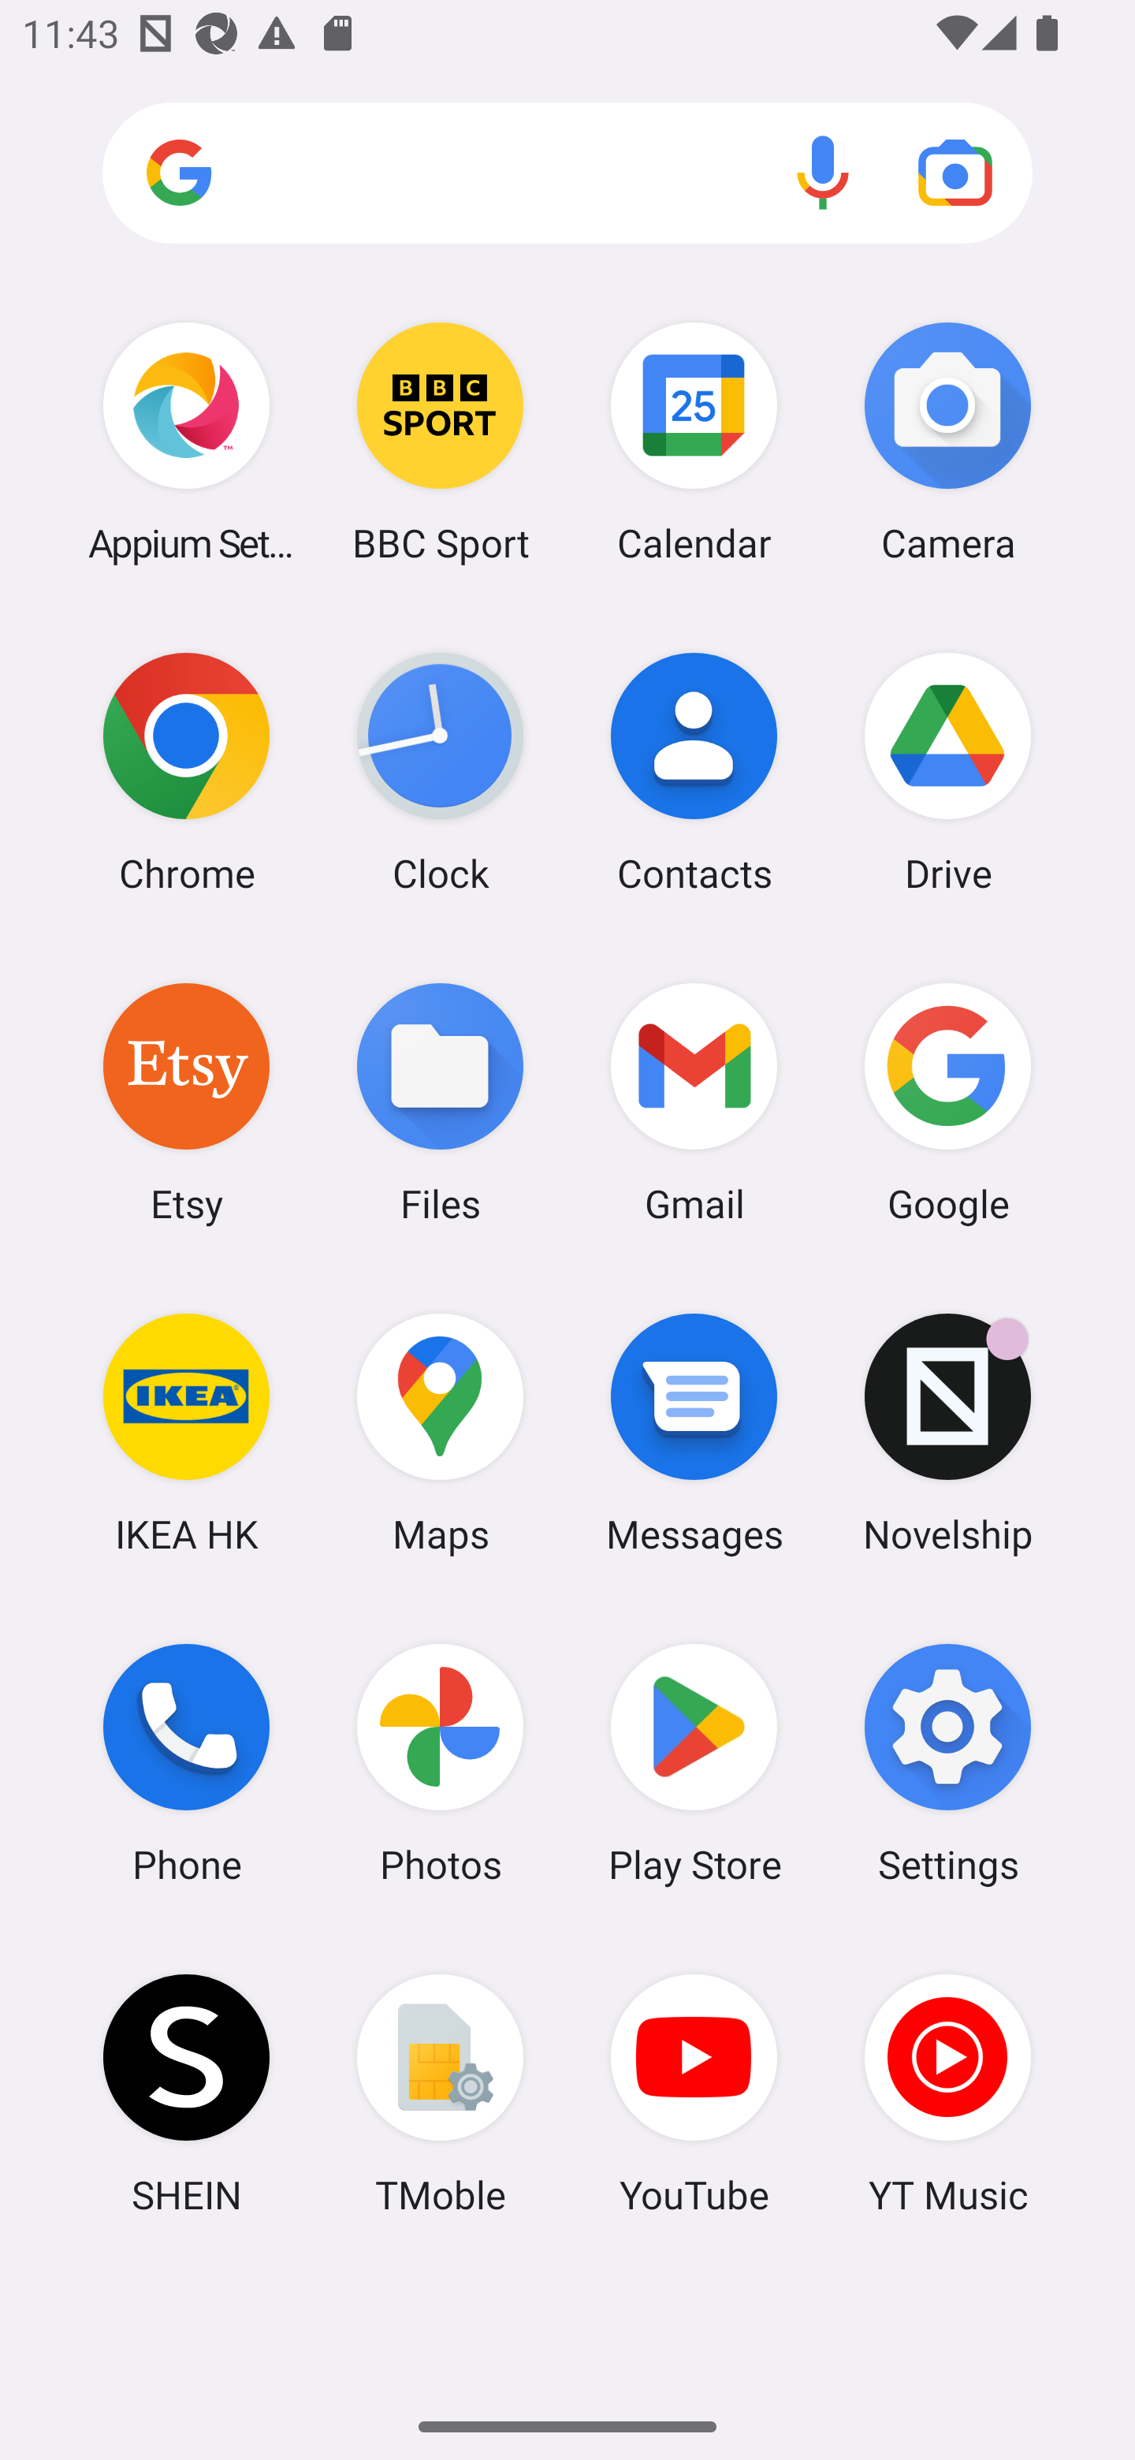 The image size is (1135, 2460). Describe the element at coordinates (694, 442) in the screenshot. I see `Calendar` at that location.